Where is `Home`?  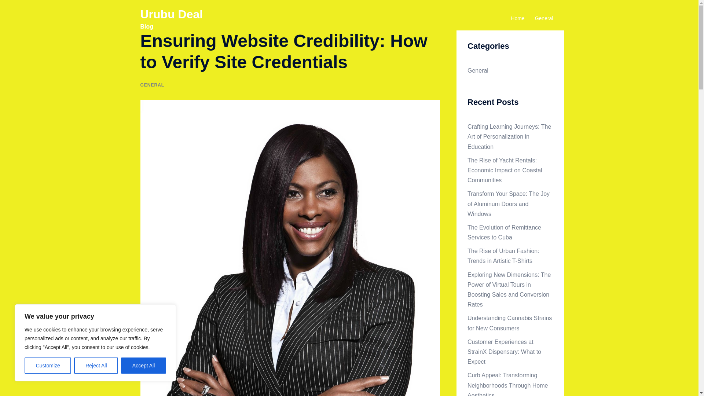 Home is located at coordinates (518, 18).